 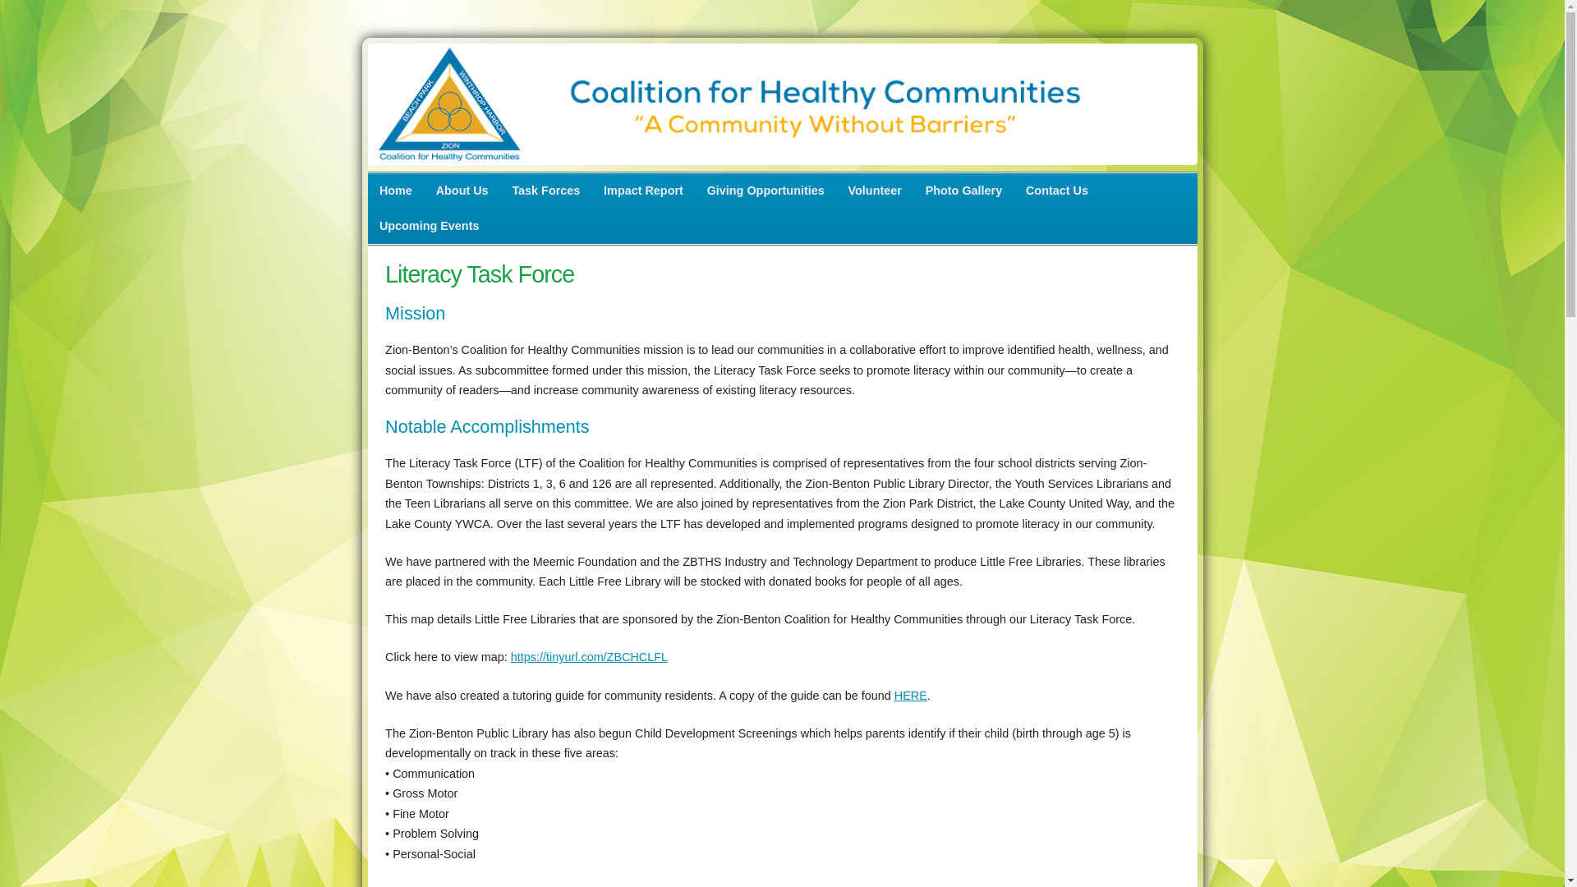 What do you see at coordinates (545, 189) in the screenshot?
I see `Task Forces` at bounding box center [545, 189].